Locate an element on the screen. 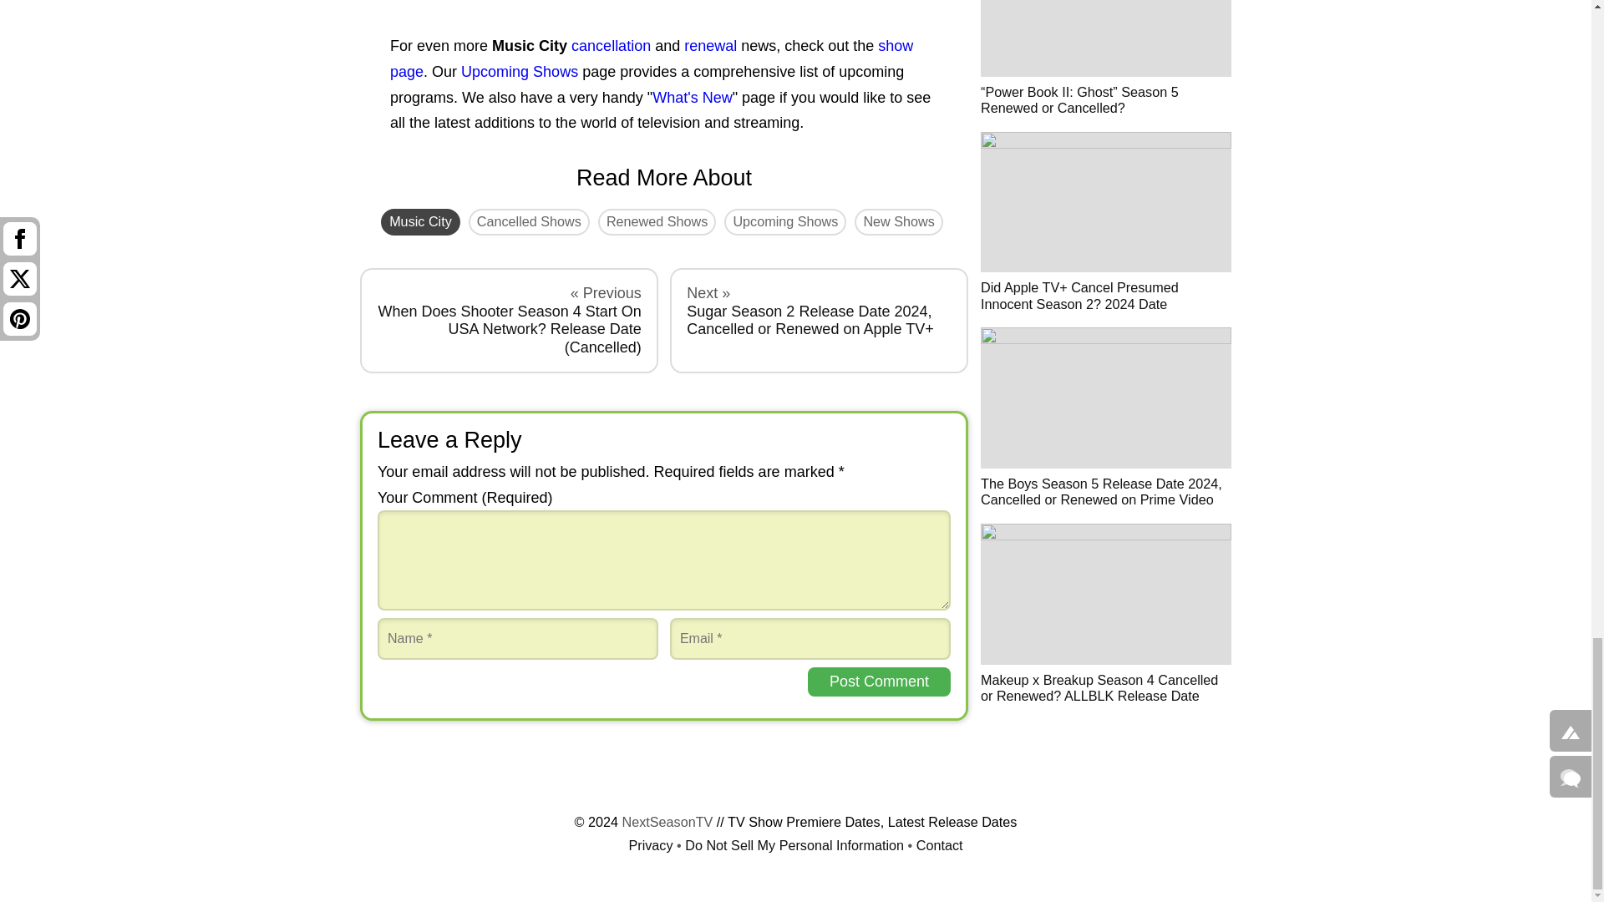 This screenshot has width=1604, height=902. Post Comment is located at coordinates (879, 682).